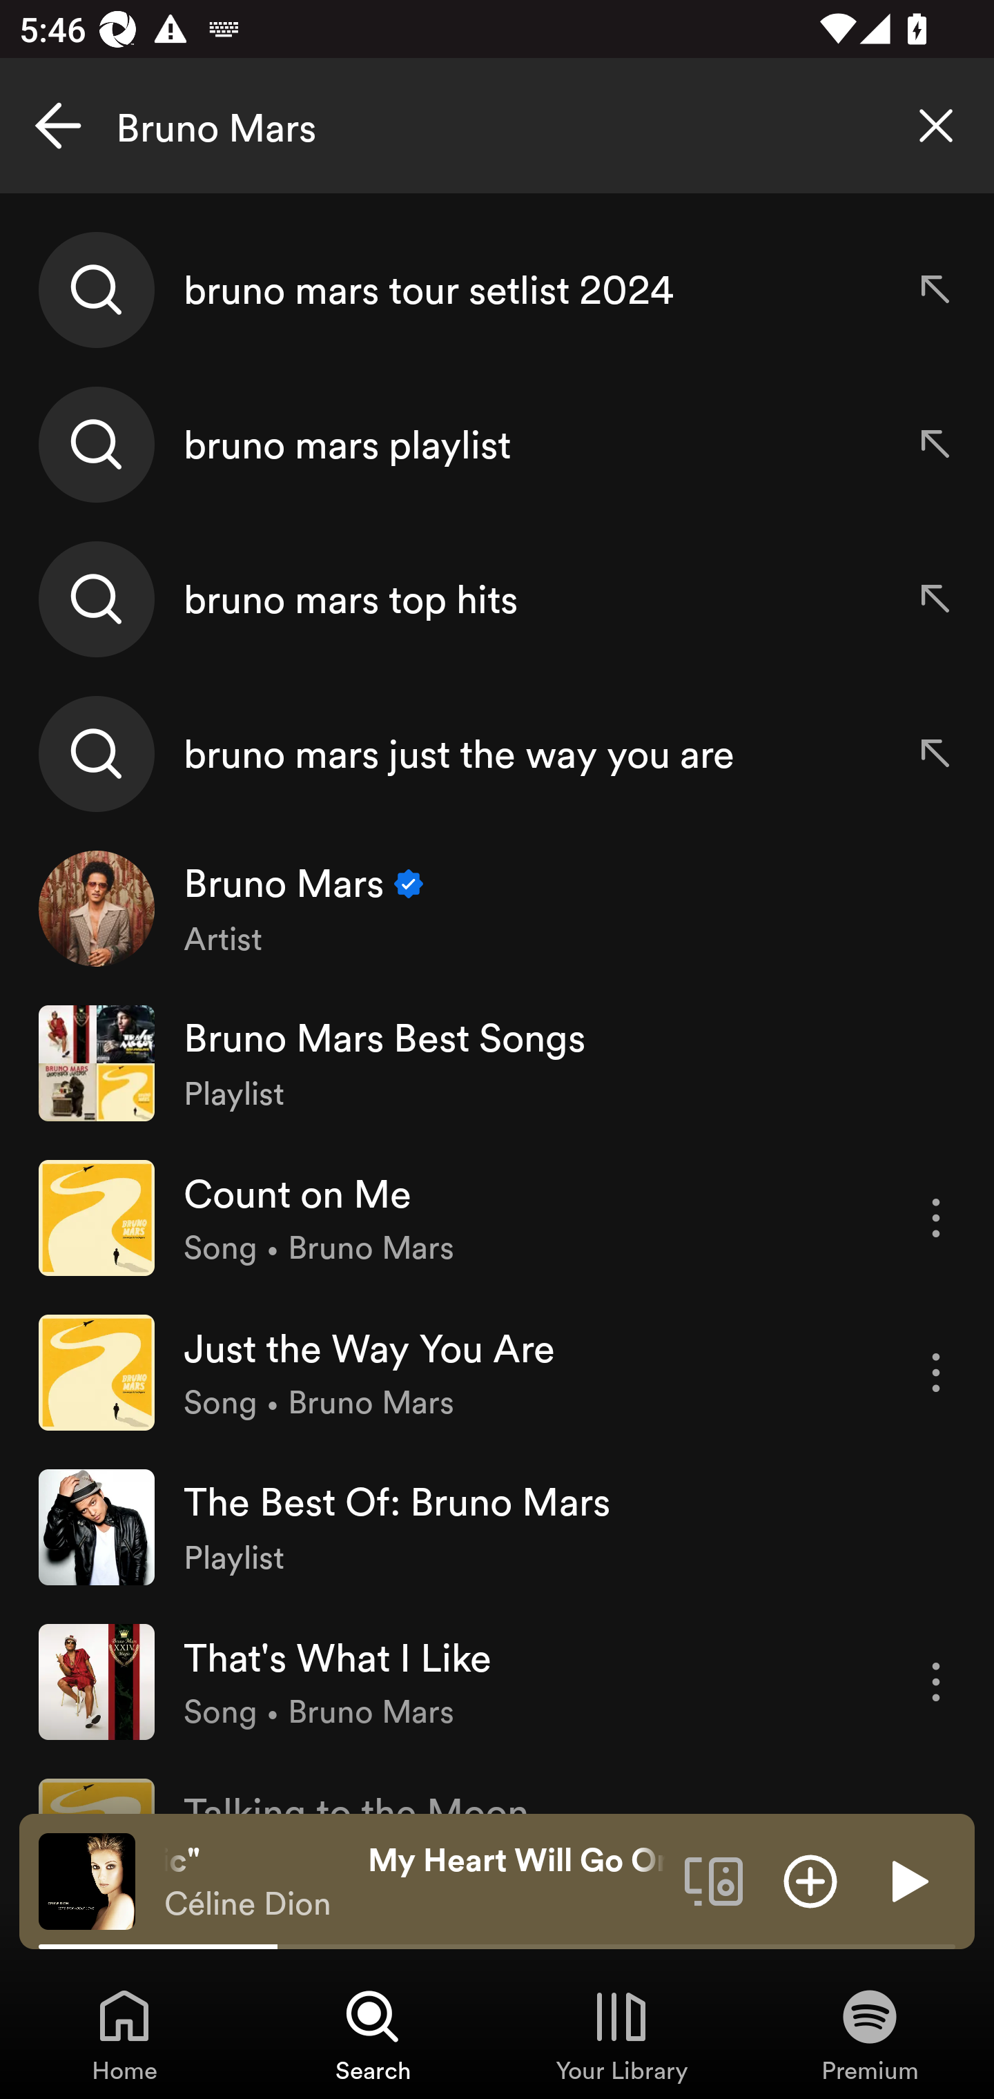 The height and width of the screenshot is (2099, 994). I want to click on Search, Tab 2 of 4 Search Search, so click(373, 2034).